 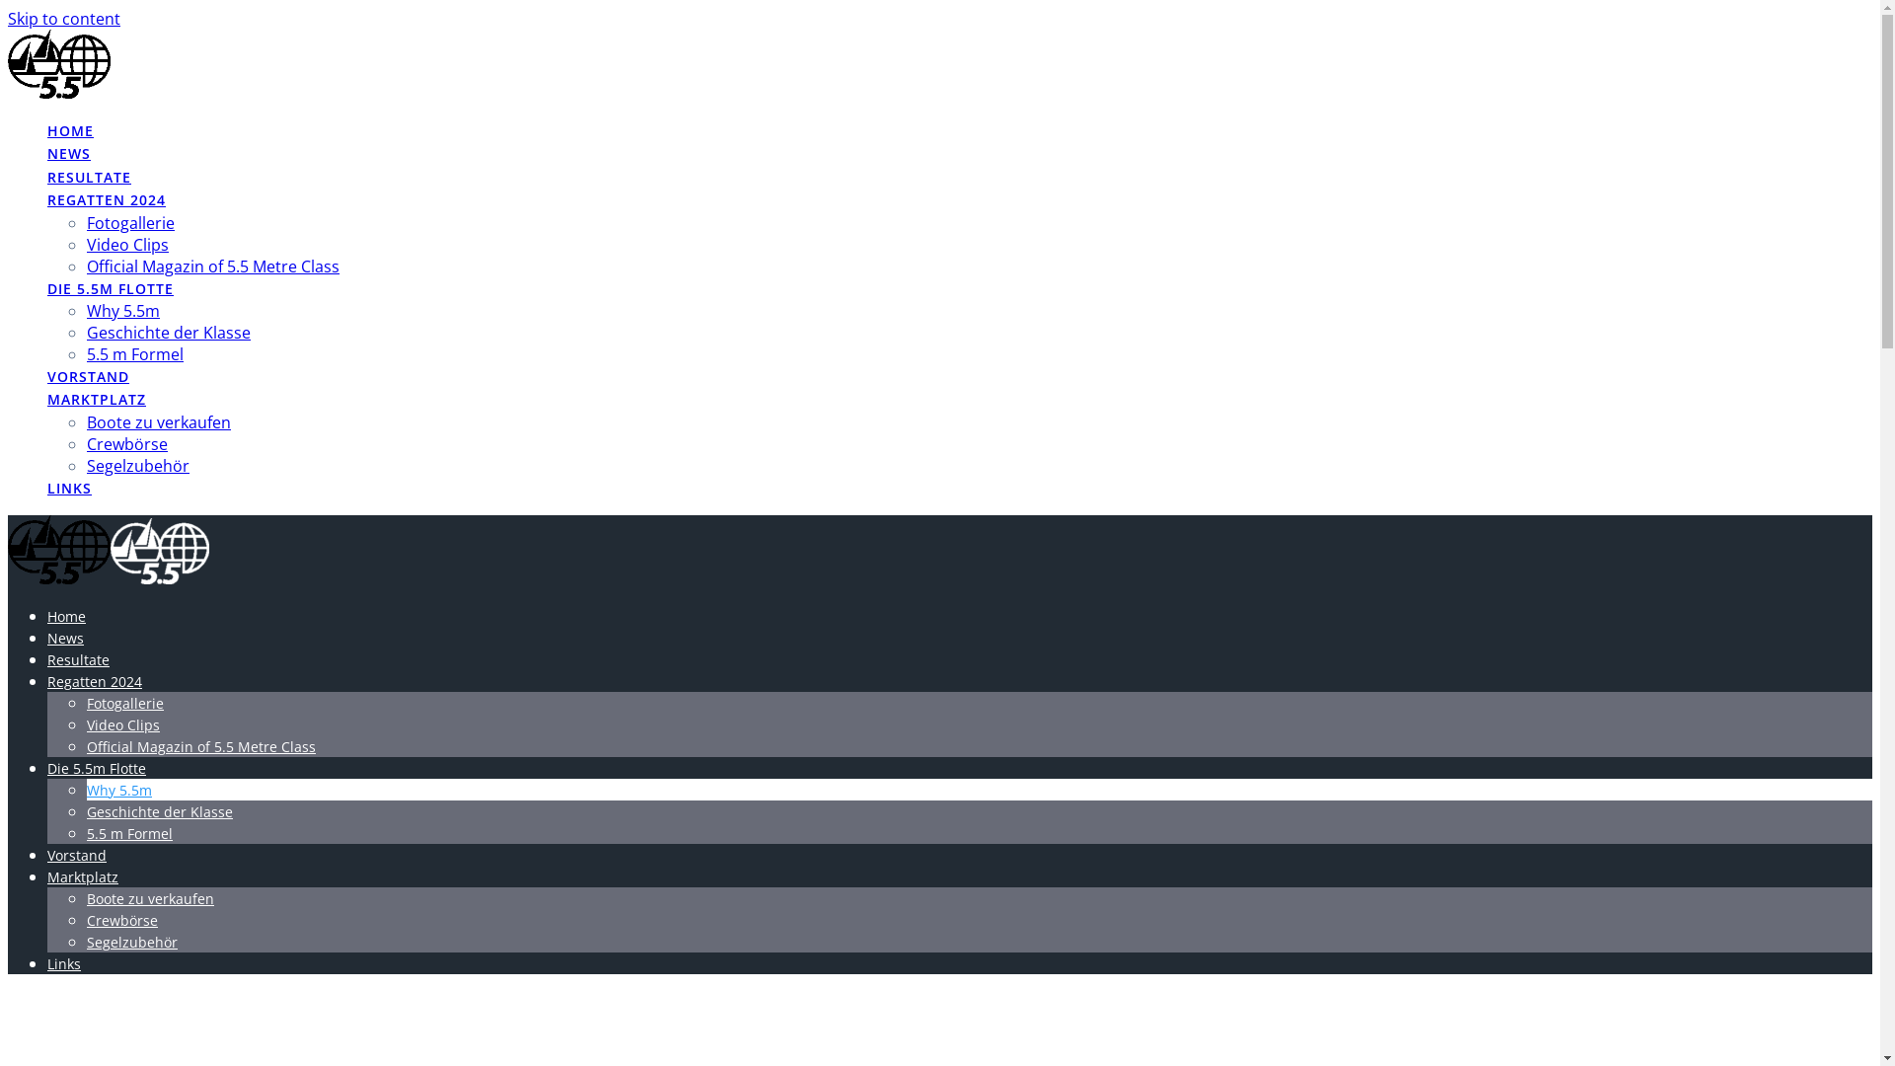 I want to click on Links, so click(x=64, y=963).